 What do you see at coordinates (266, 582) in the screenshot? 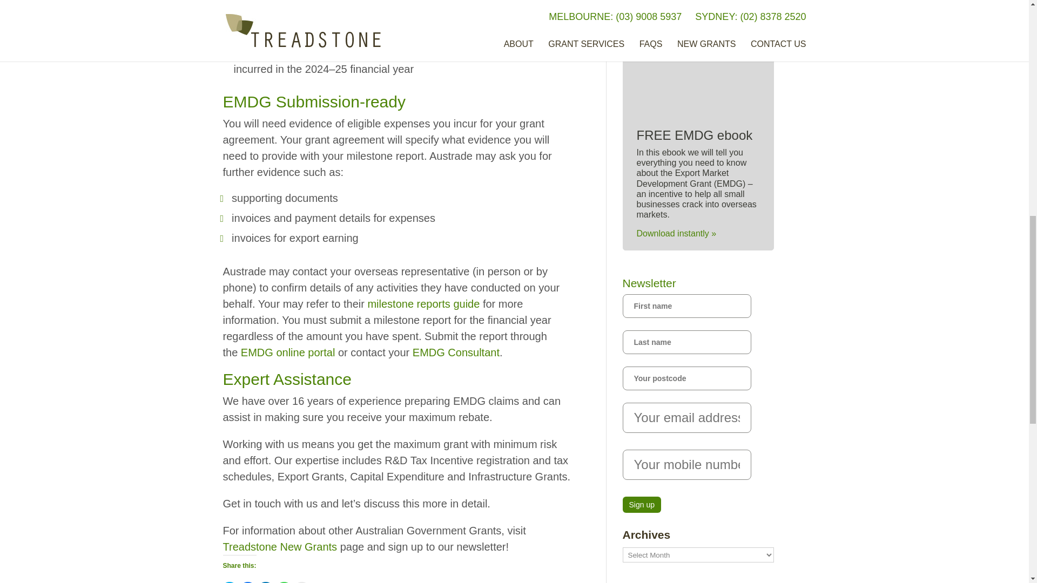
I see `Click to share on LinkedIn` at bounding box center [266, 582].